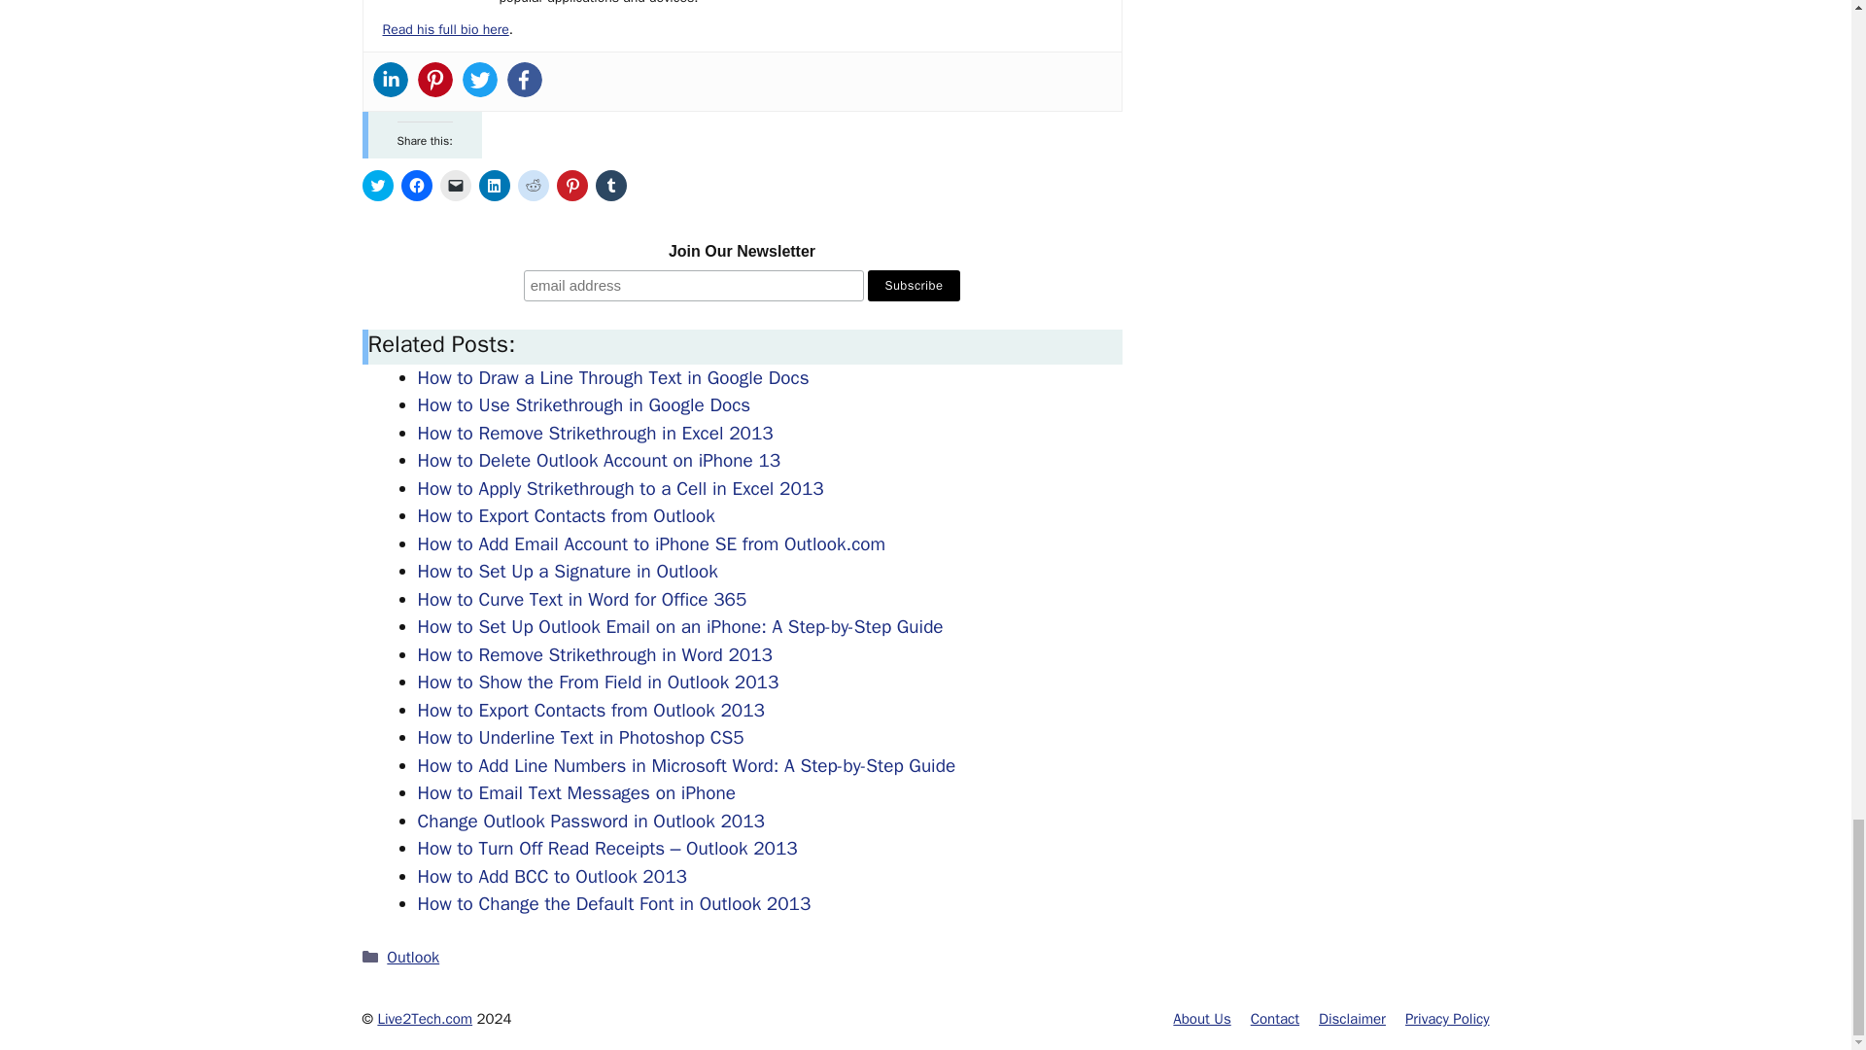 This screenshot has height=1050, width=1866. What do you see at coordinates (599, 682) in the screenshot?
I see `How to Show the From Field in Outlook 2013` at bounding box center [599, 682].